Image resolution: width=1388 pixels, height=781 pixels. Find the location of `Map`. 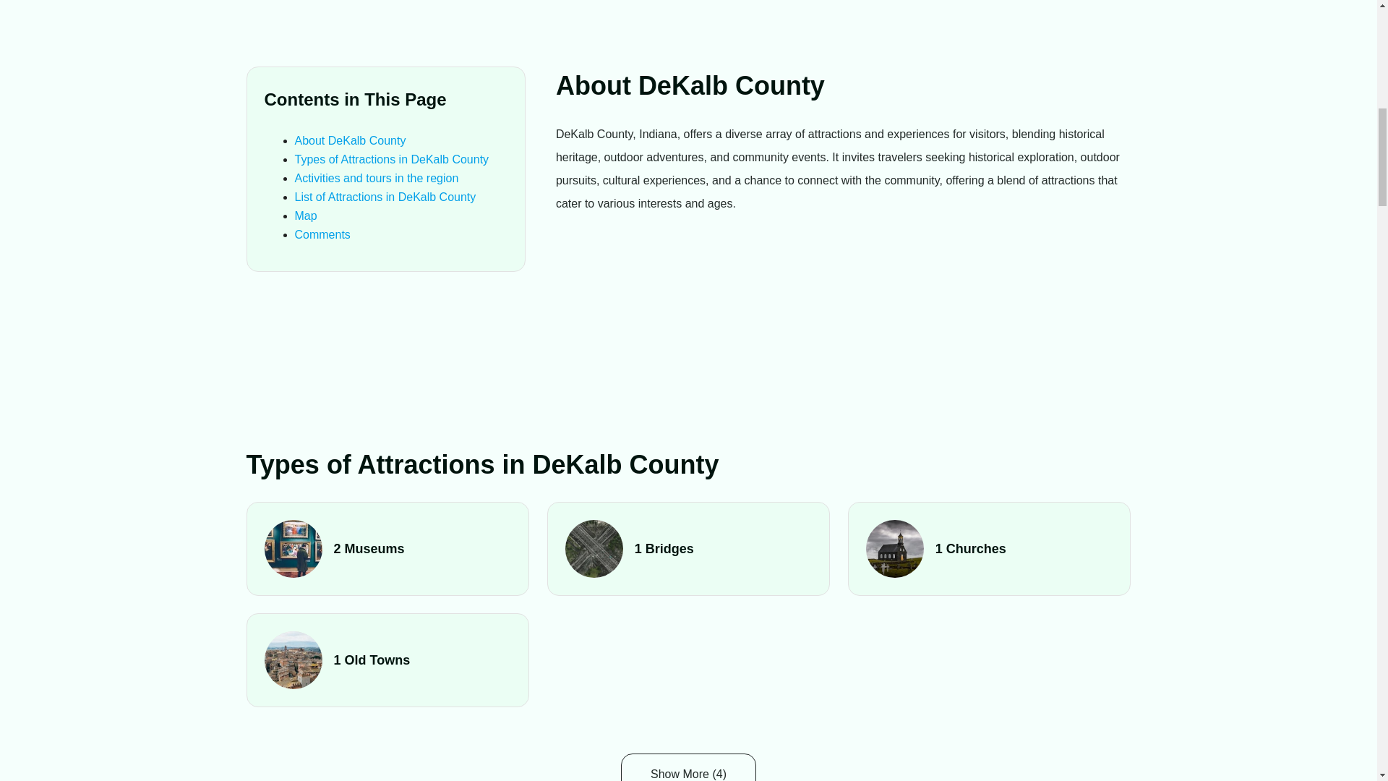

Map is located at coordinates (306, 215).